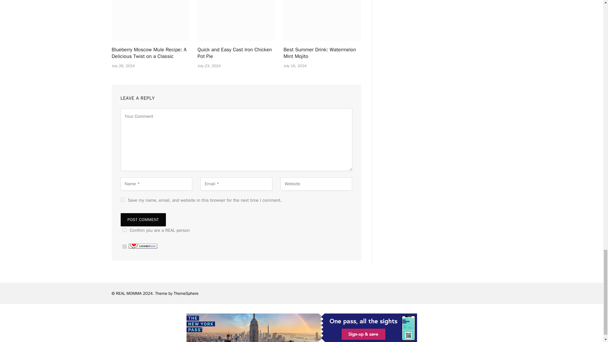 This screenshot has width=608, height=342. Describe the element at coordinates (124, 230) in the screenshot. I see `on` at that location.